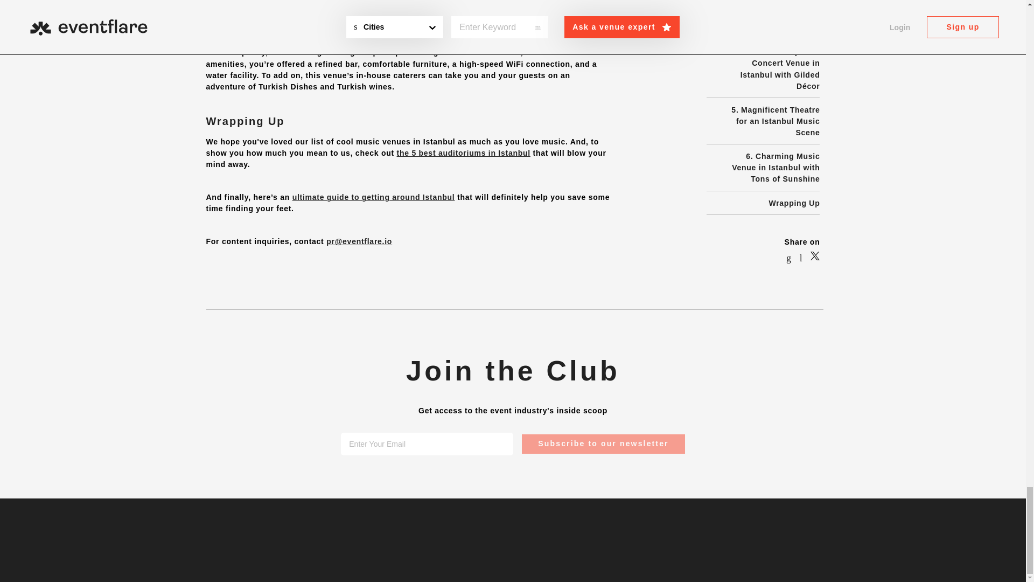 This screenshot has width=1034, height=582. Describe the element at coordinates (374, 197) in the screenshot. I see `ultimate guide to getting around Istanbul` at that location.